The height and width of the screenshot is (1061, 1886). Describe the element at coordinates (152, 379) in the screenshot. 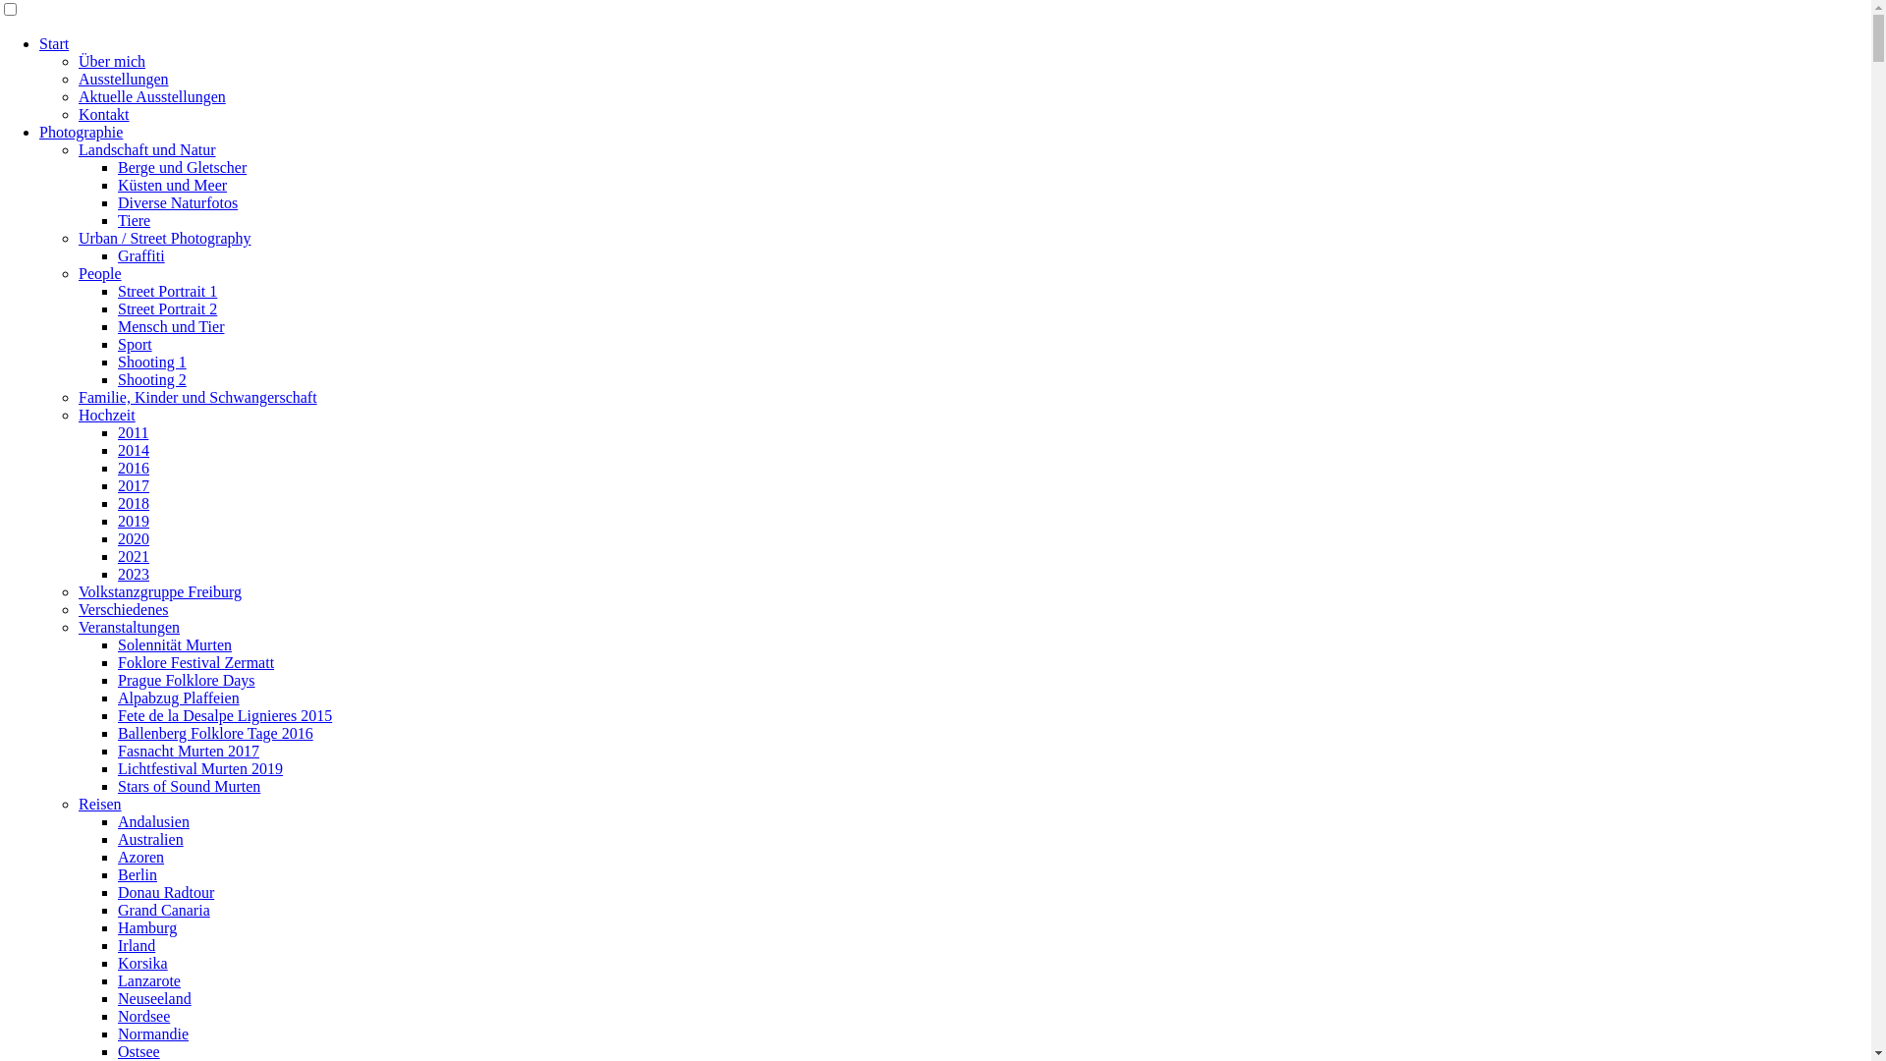

I see `Shooting 2` at that location.